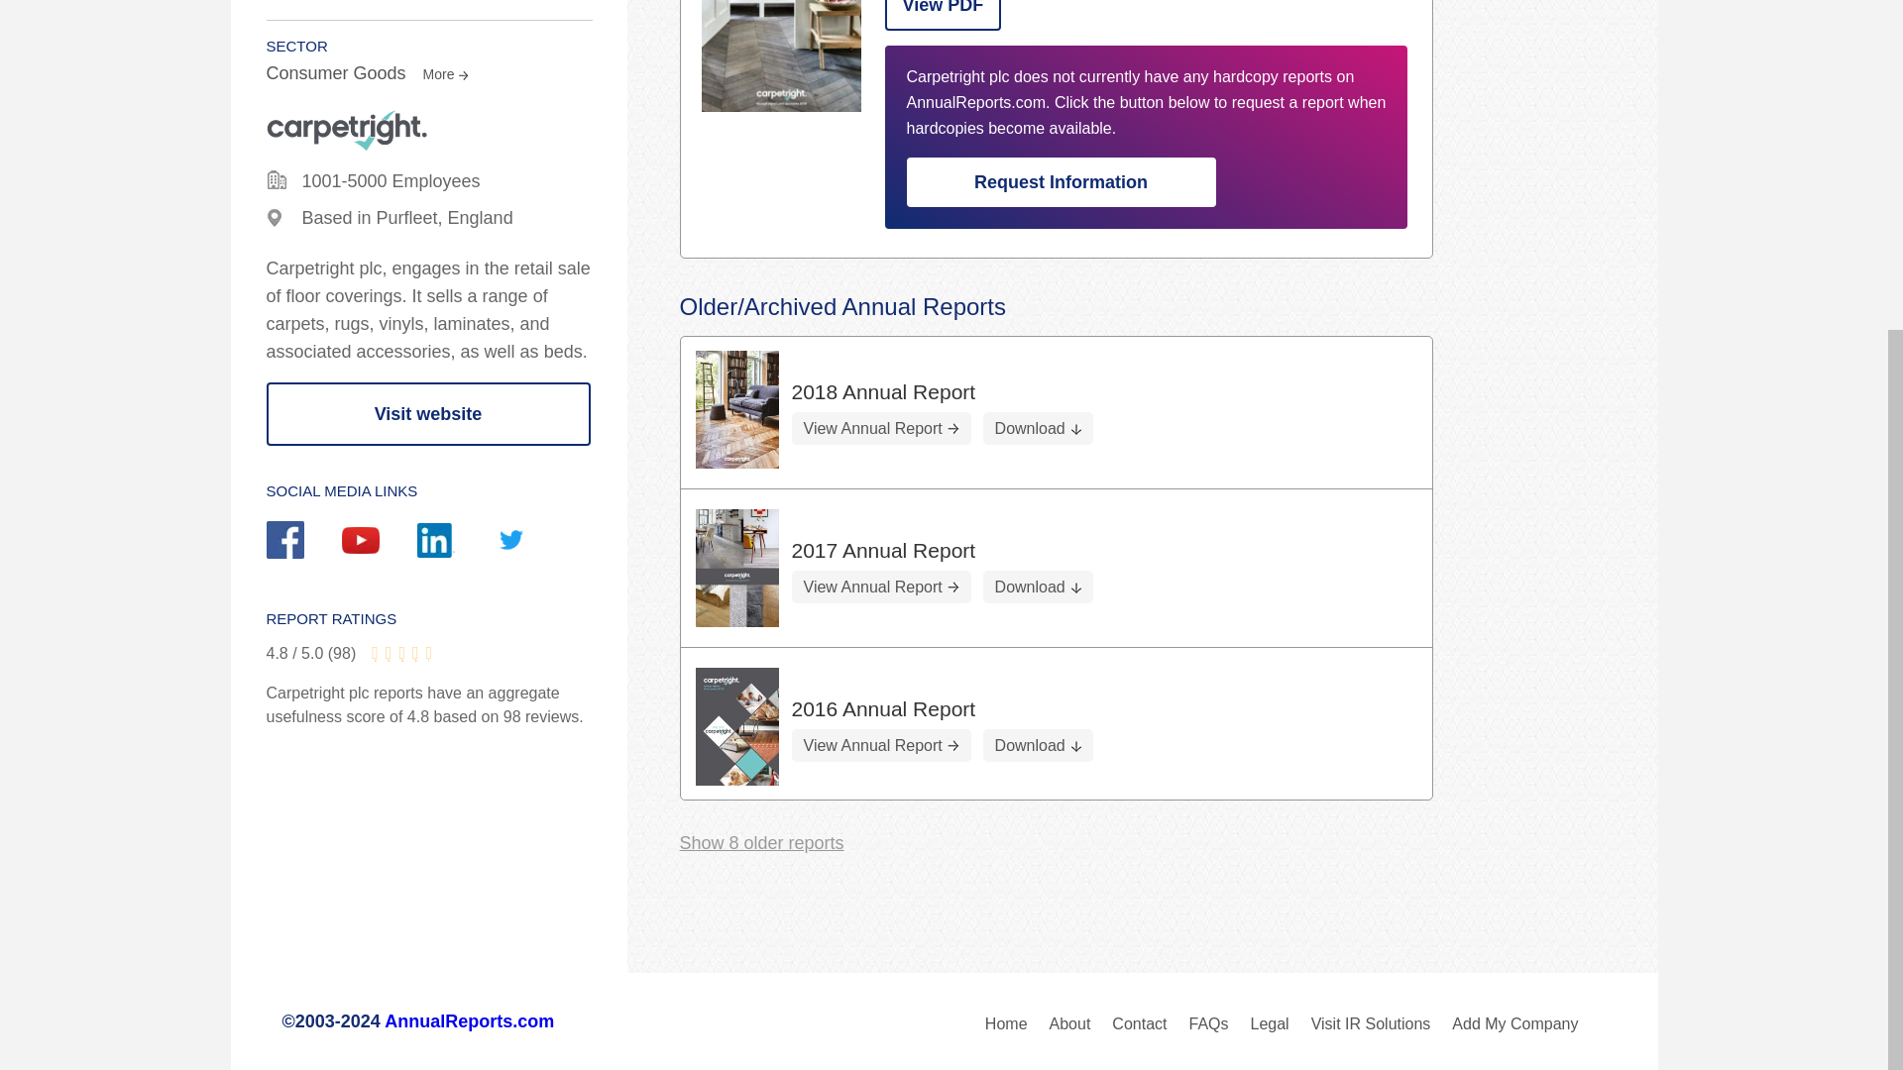 This screenshot has width=1903, height=1070. I want to click on Download, so click(1038, 587).